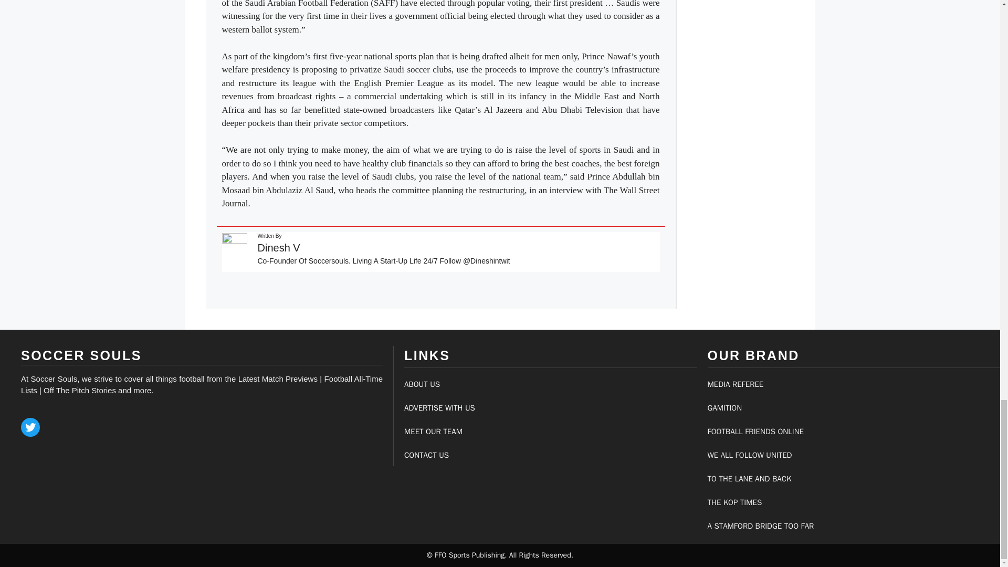  I want to click on ADVERTISE WITH US, so click(439, 407).